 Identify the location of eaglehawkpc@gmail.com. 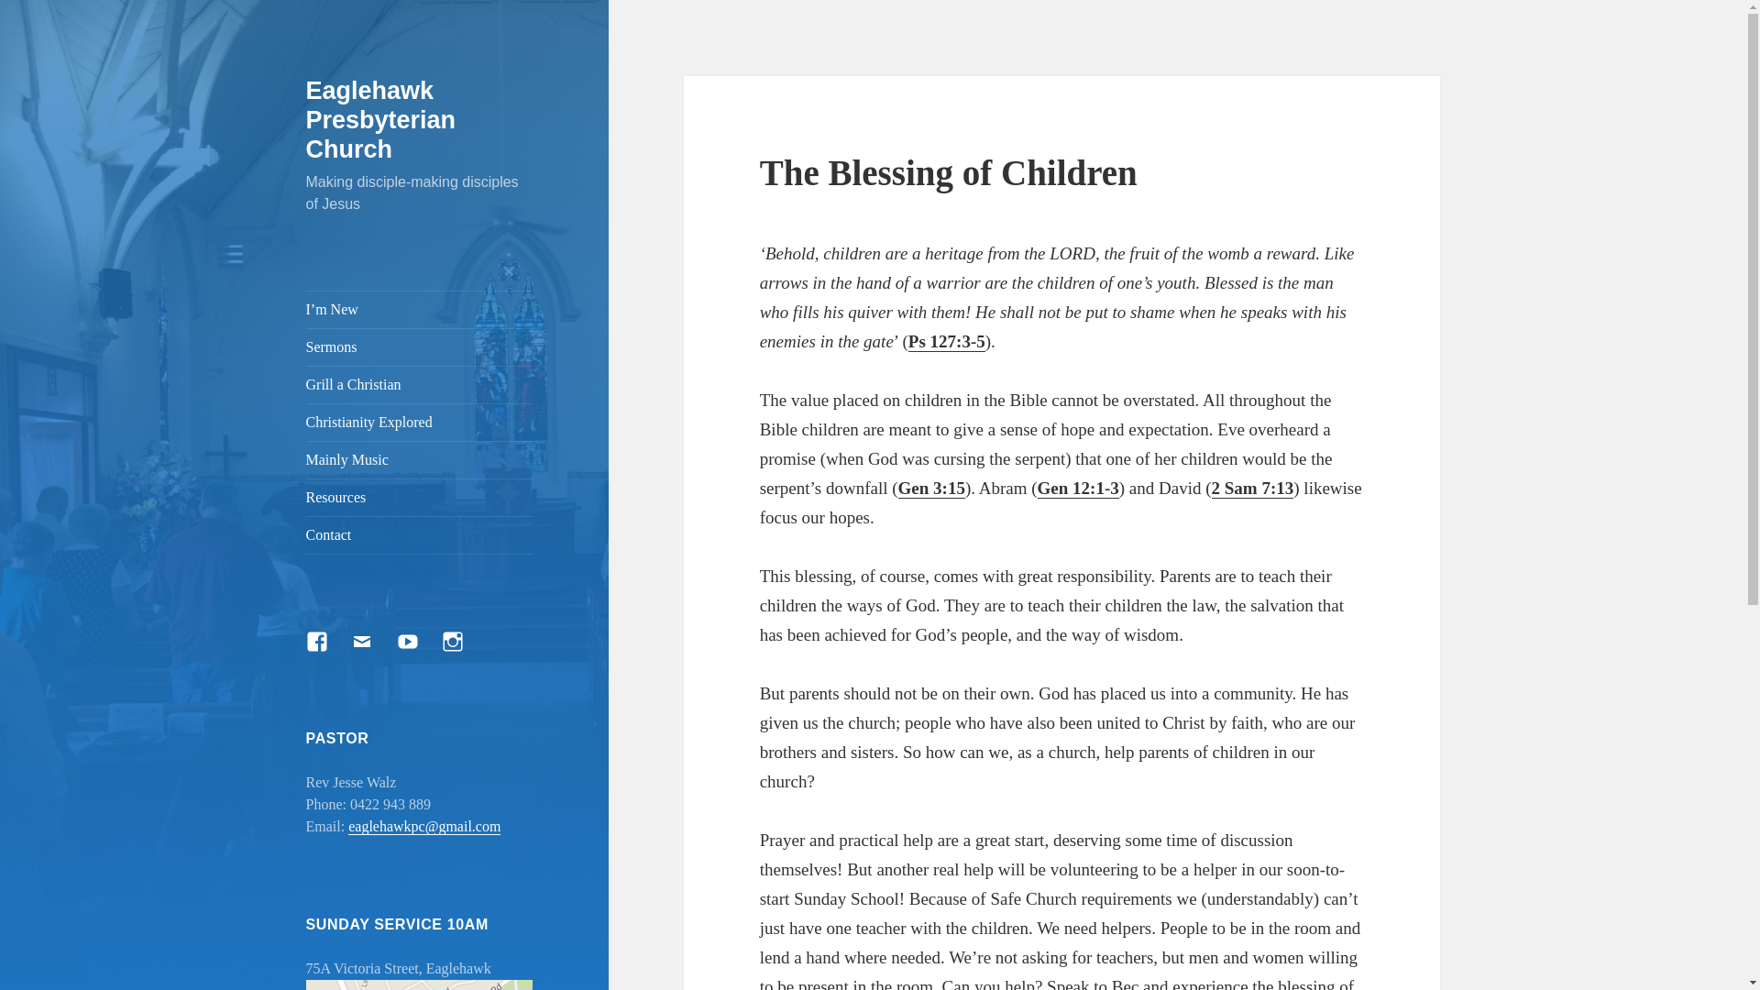
(424, 827).